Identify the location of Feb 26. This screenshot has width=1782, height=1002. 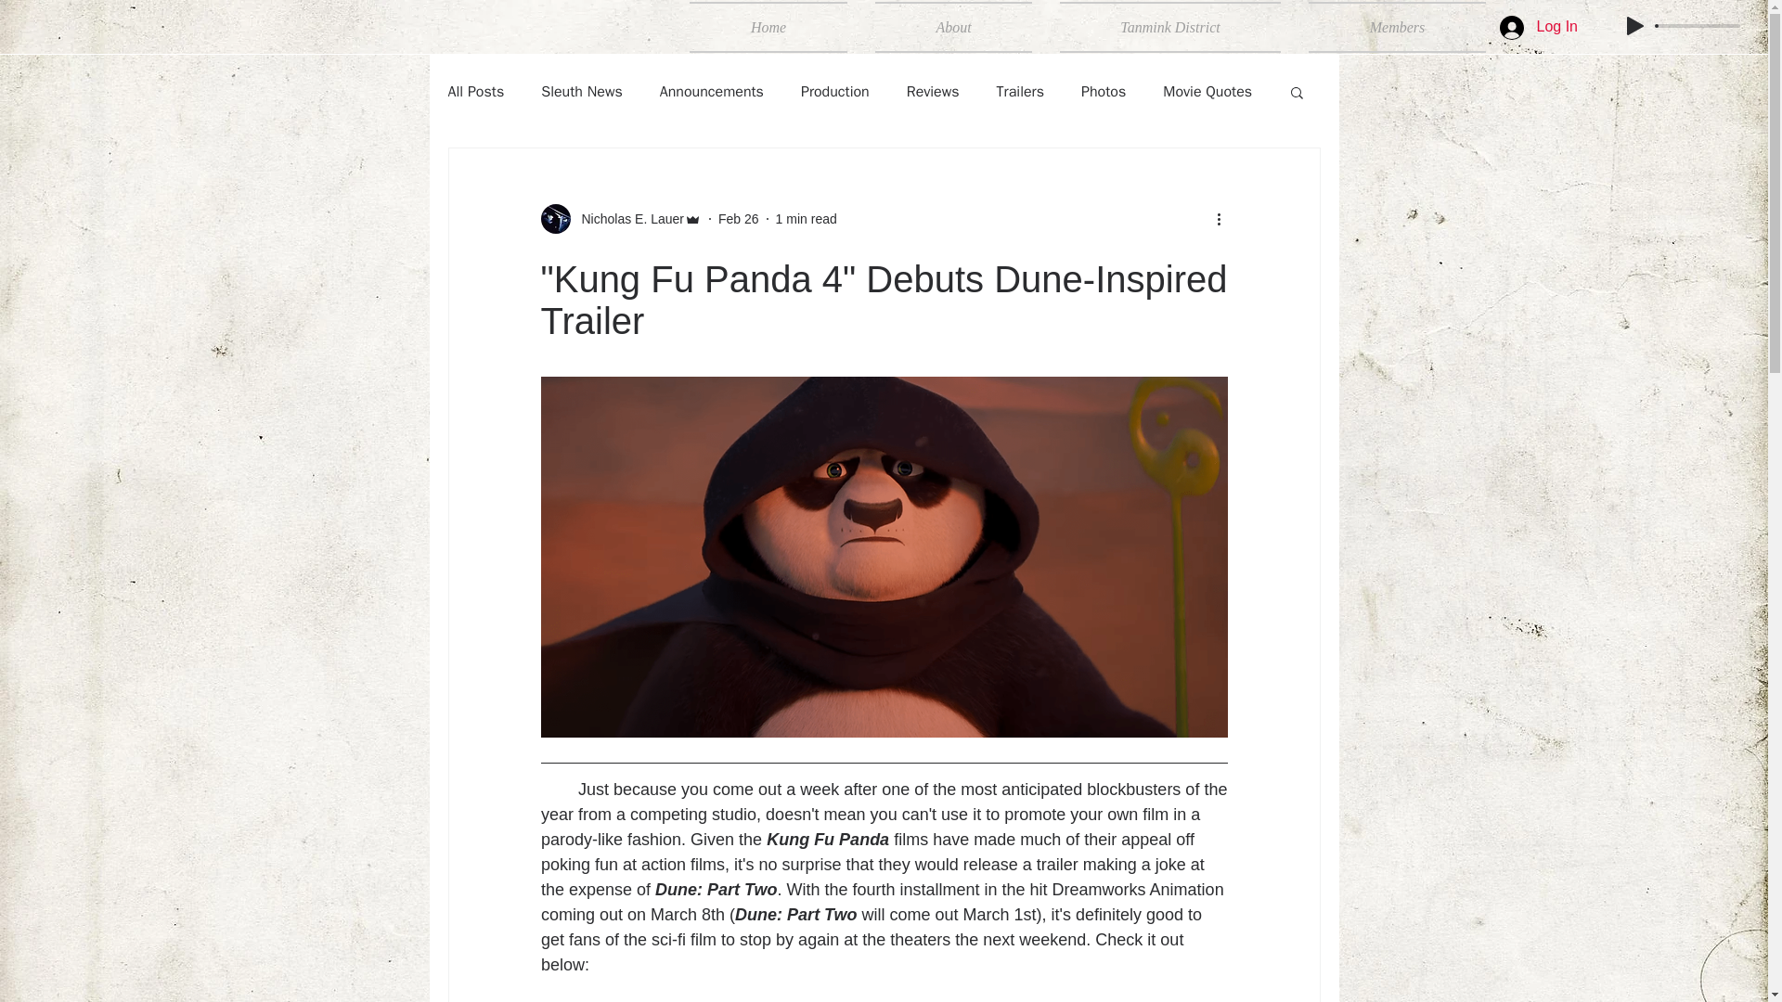
(738, 219).